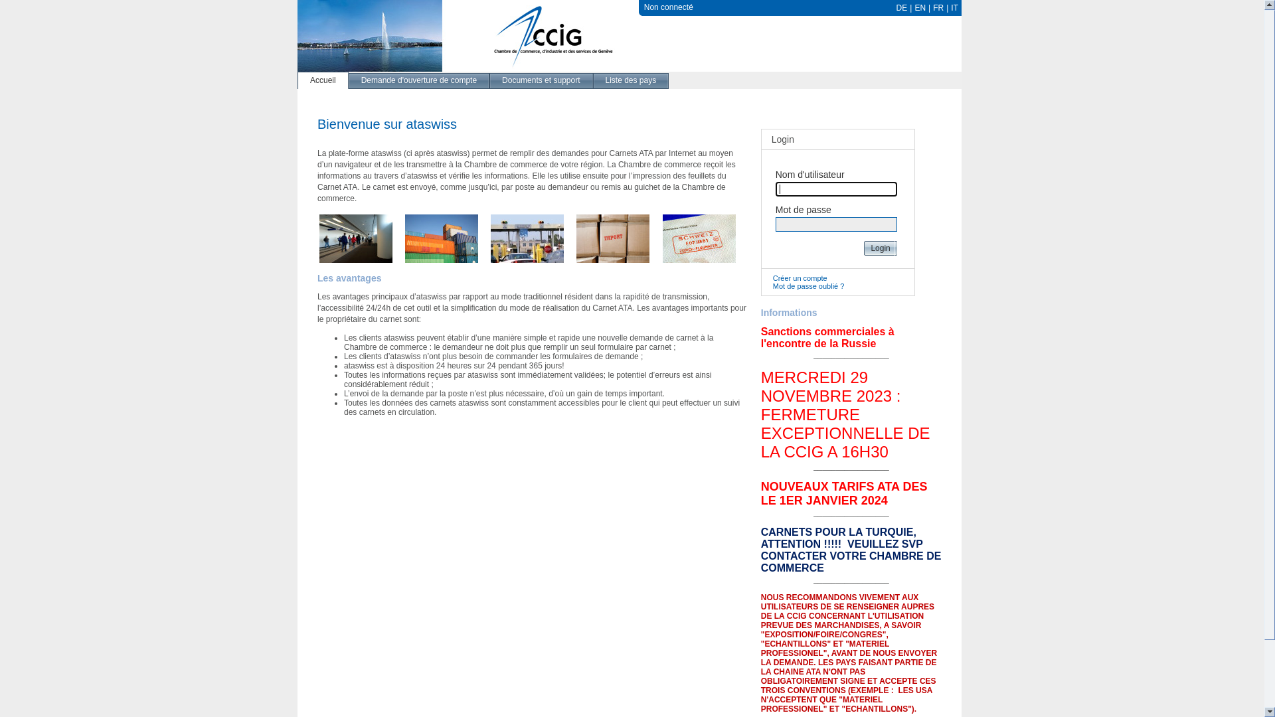 The image size is (1275, 717). I want to click on FR, so click(938, 8).